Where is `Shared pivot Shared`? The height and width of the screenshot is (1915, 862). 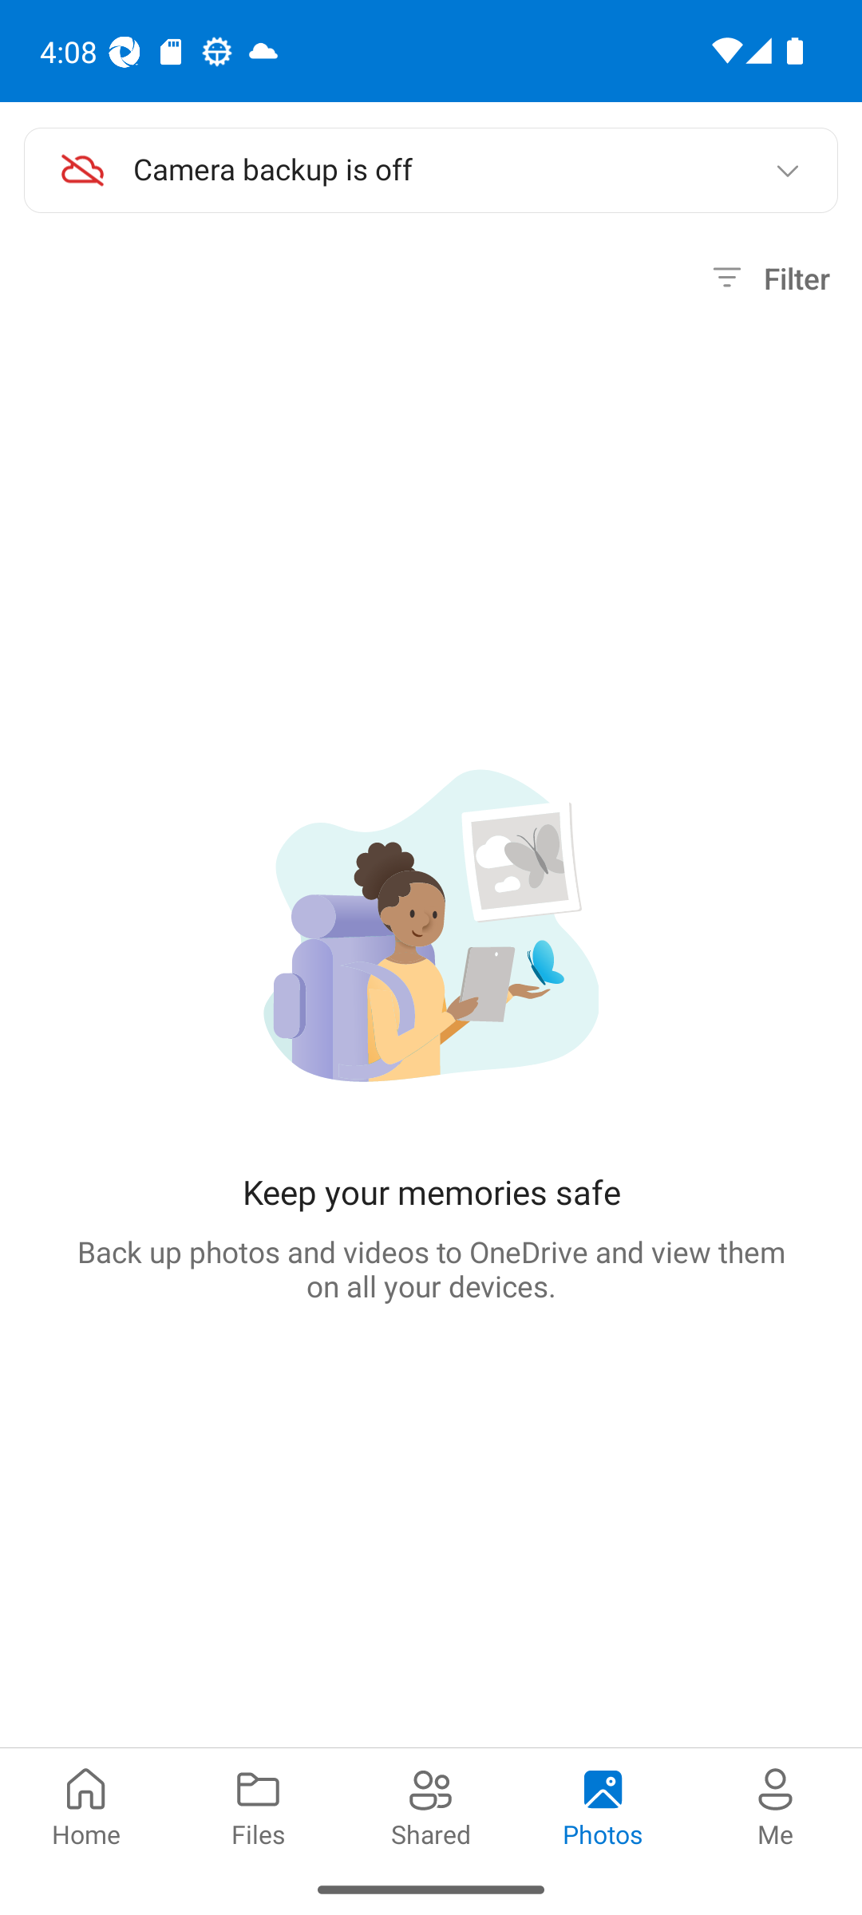 Shared pivot Shared is located at coordinates (431, 1805).